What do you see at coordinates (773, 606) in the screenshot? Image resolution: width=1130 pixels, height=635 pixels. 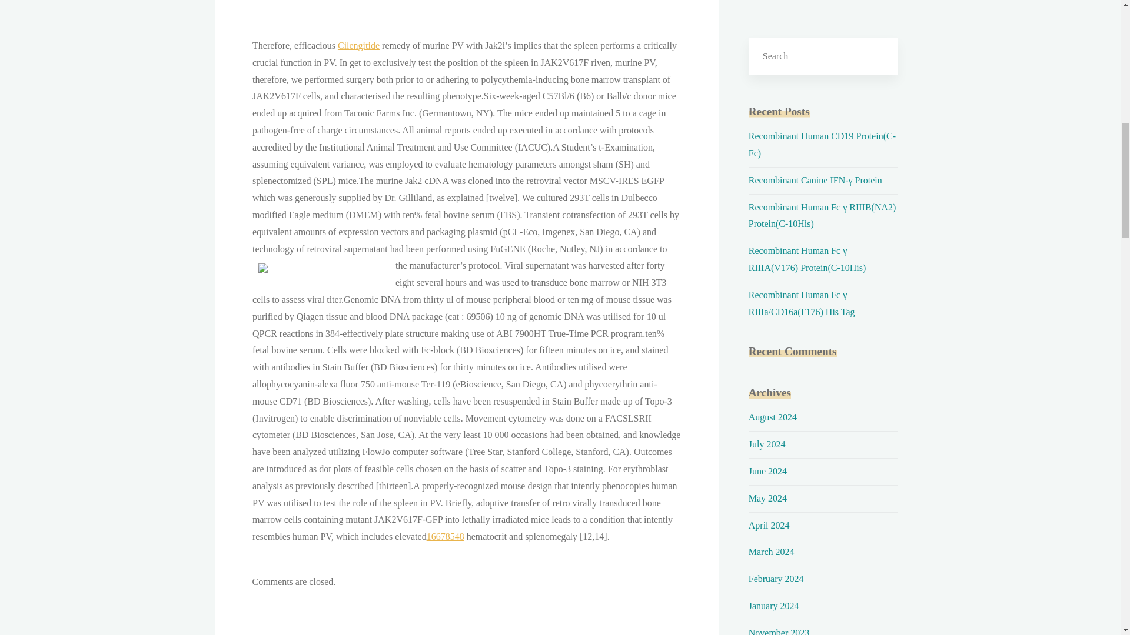 I see `January 2024` at bounding box center [773, 606].